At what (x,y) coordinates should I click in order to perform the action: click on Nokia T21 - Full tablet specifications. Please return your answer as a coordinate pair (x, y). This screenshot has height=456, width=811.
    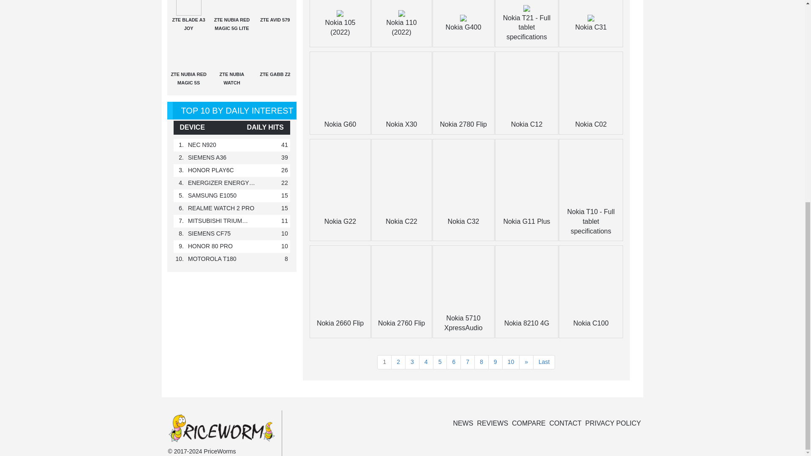
    Looking at the image, I should click on (526, 27).